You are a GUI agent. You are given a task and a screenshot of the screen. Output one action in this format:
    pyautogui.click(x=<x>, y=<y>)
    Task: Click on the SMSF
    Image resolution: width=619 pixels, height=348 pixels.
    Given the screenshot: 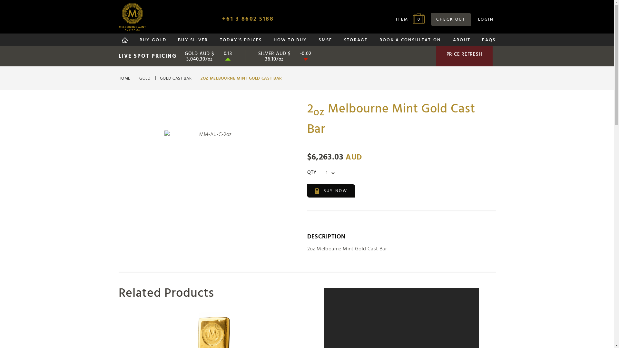 What is the action you would take?
    pyautogui.click(x=325, y=42)
    